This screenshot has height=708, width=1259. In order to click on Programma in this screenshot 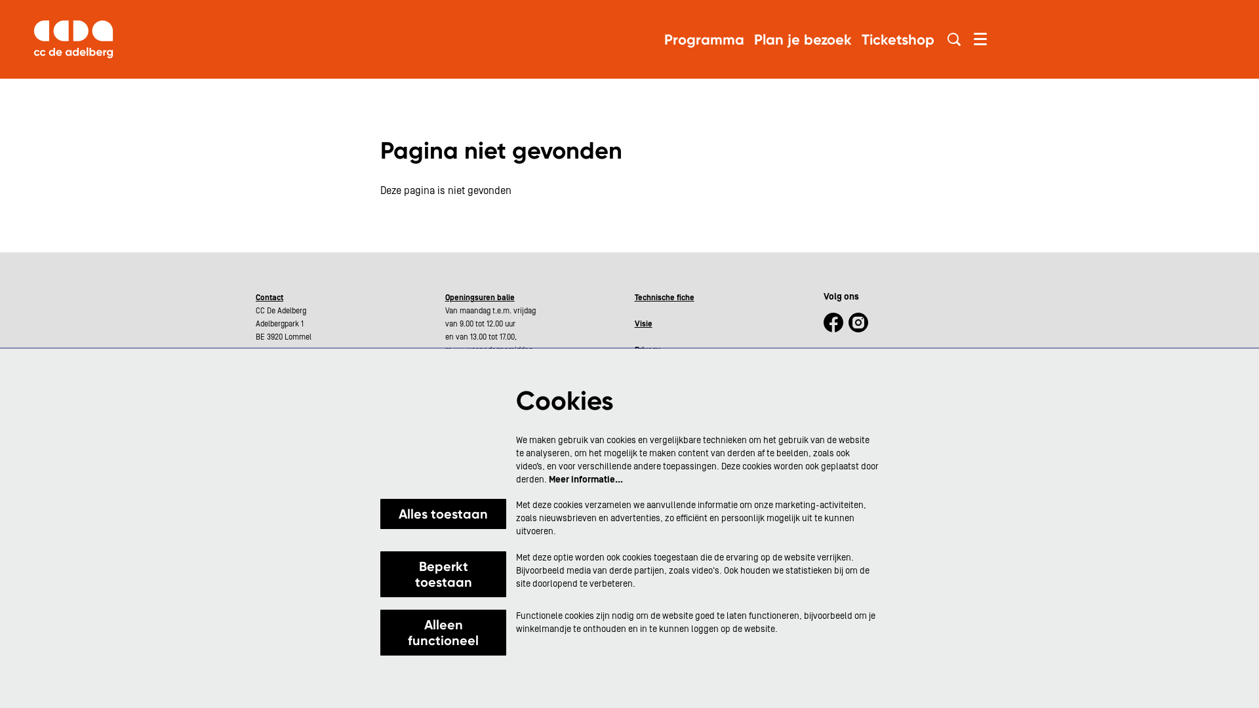, I will do `click(704, 39)`.